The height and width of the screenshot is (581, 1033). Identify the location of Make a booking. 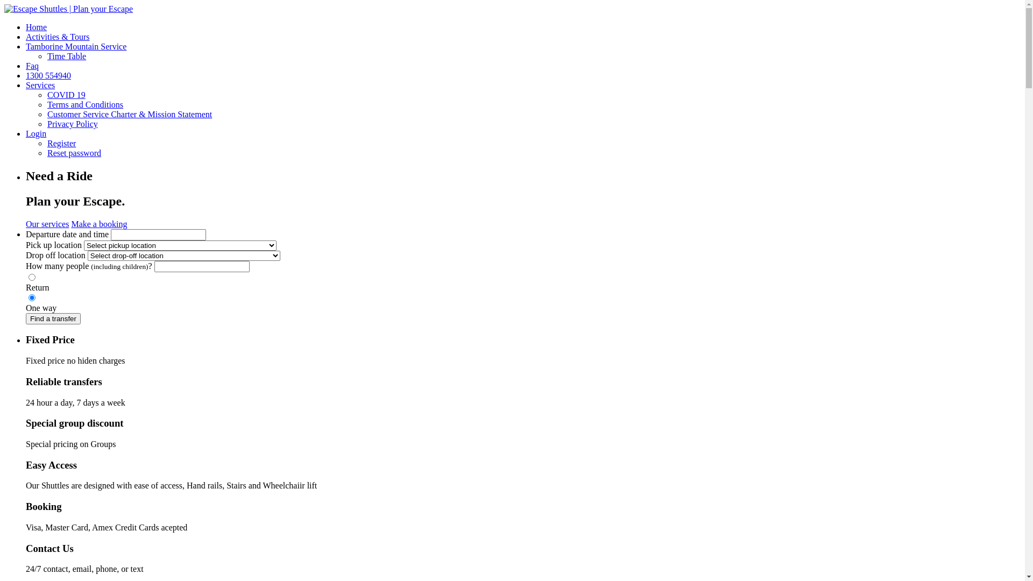
(99, 224).